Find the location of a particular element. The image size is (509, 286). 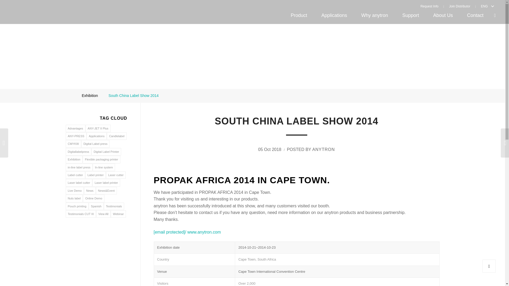

Request Info is located at coordinates (432, 6).